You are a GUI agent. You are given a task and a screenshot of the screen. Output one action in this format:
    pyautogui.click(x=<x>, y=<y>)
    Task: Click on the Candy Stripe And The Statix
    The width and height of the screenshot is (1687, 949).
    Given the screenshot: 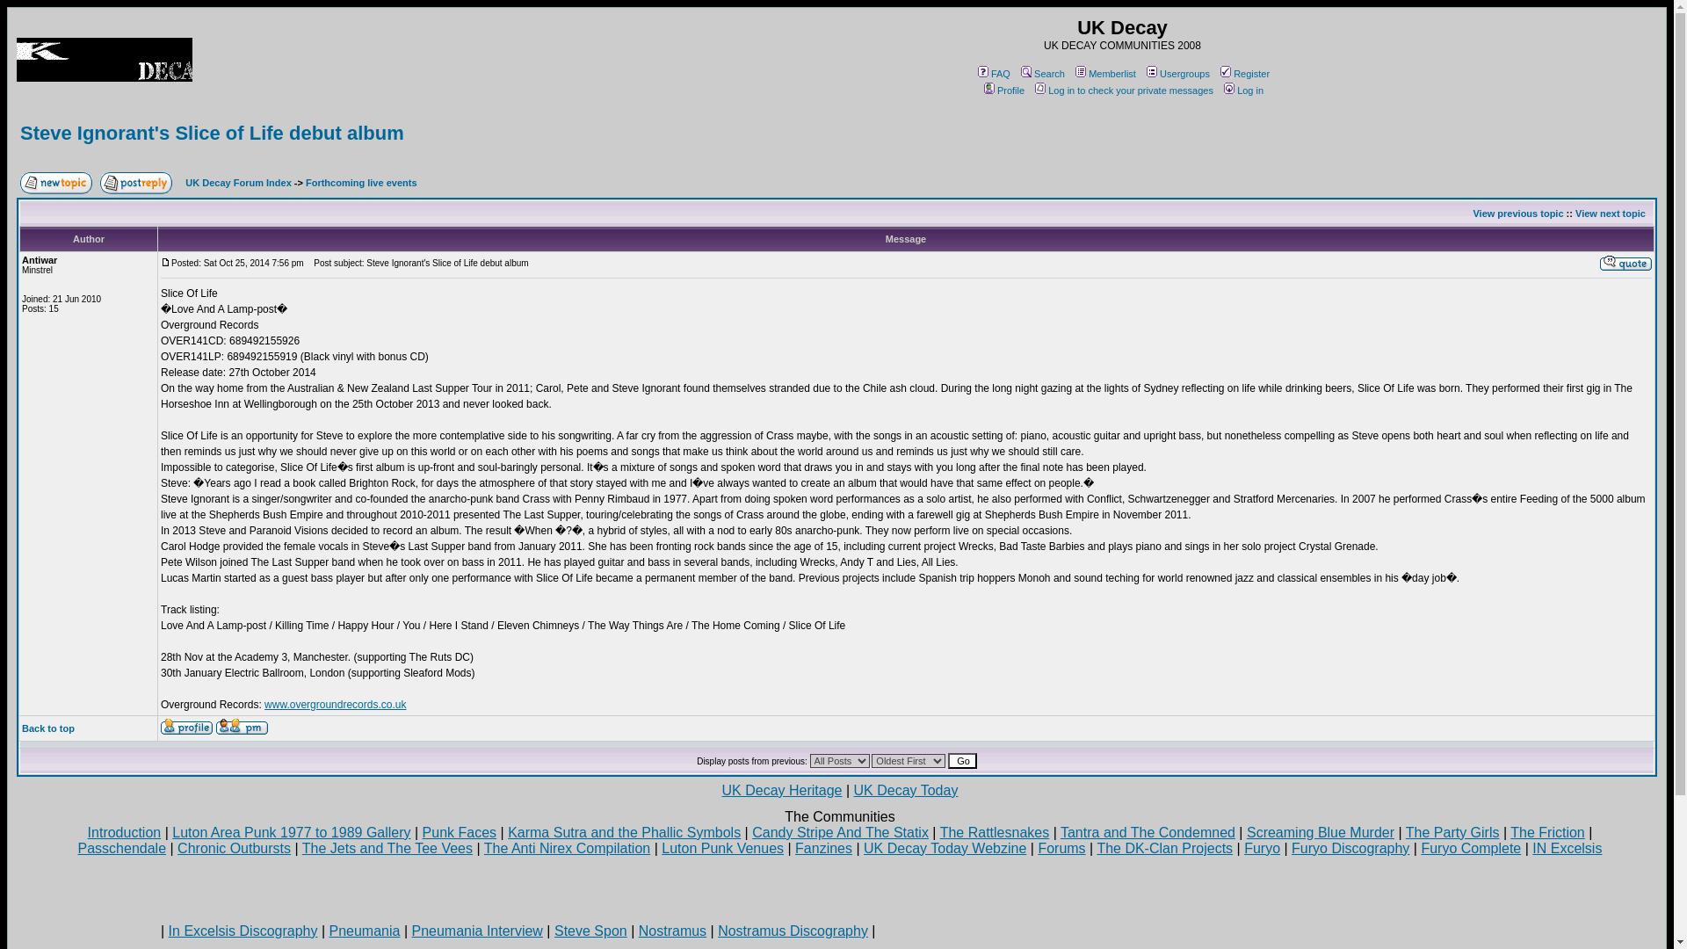 What is the action you would take?
    pyautogui.click(x=840, y=831)
    